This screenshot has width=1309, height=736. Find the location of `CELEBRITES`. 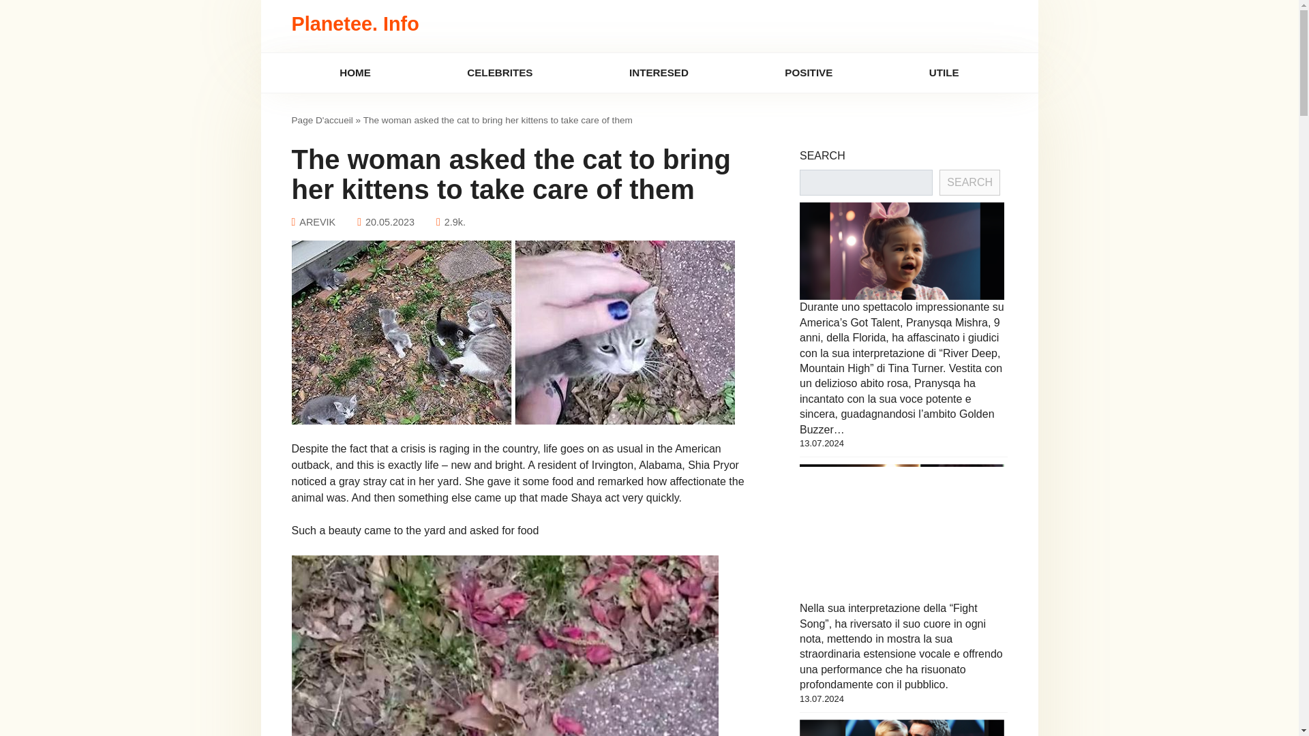

CELEBRITES is located at coordinates (500, 73).